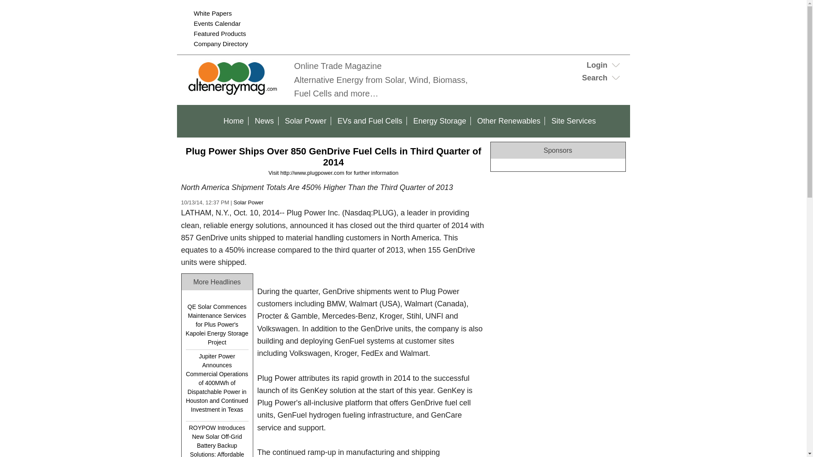  Describe the element at coordinates (306, 121) in the screenshot. I see `Solar Power` at that location.